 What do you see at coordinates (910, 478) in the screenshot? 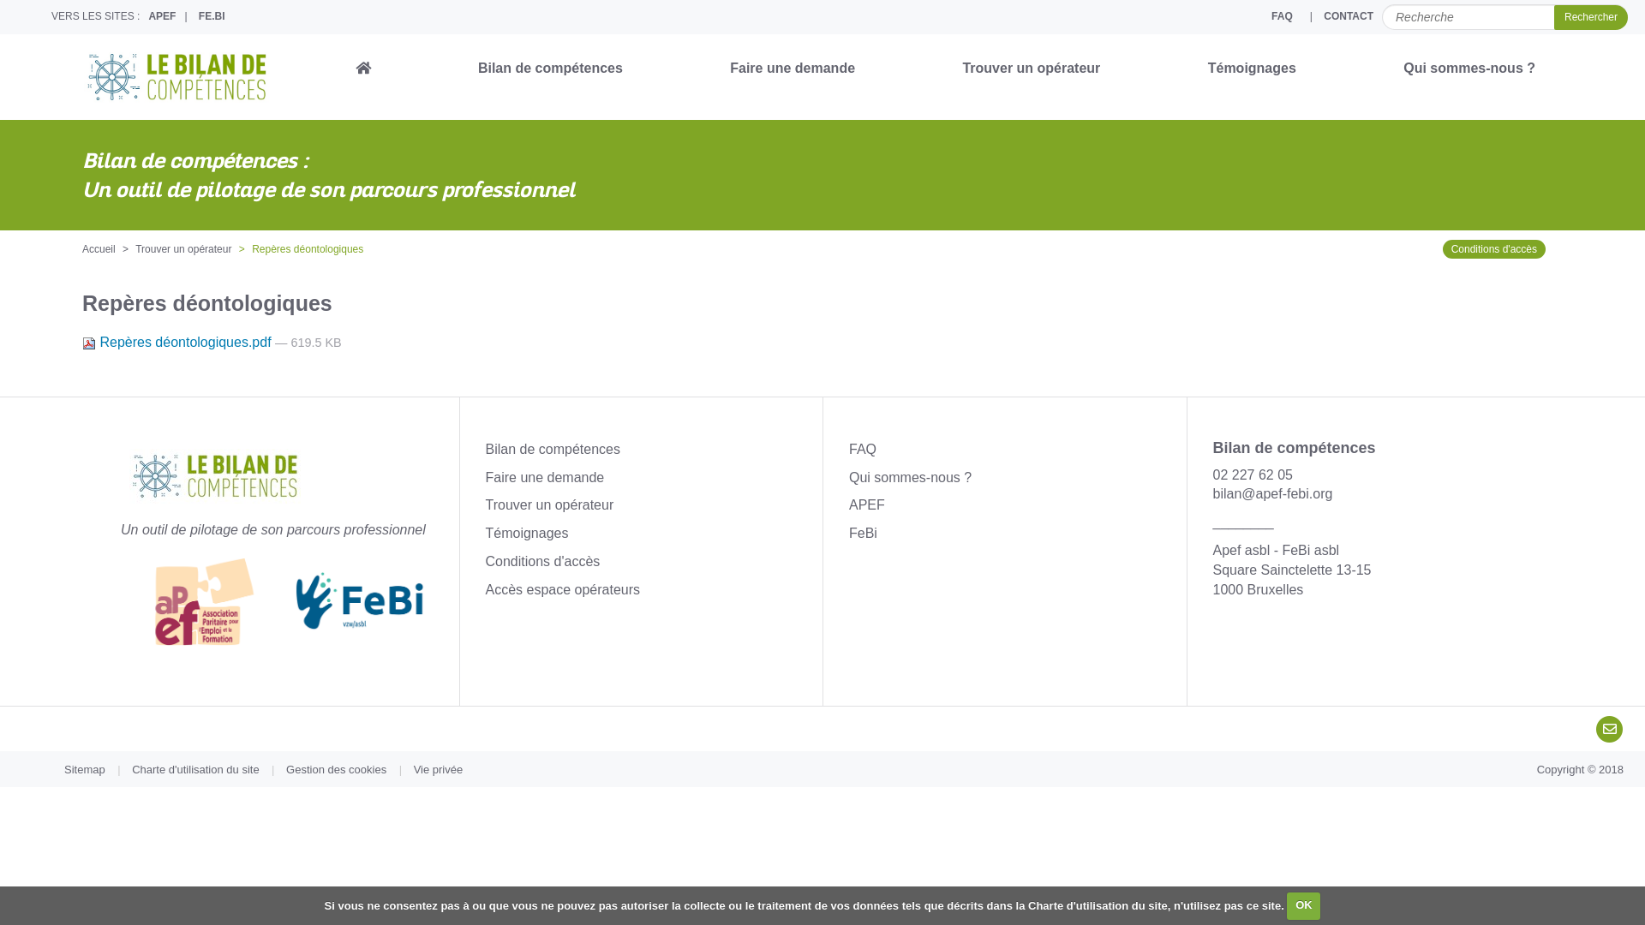
I see `Qui sommes-nous ?` at bounding box center [910, 478].